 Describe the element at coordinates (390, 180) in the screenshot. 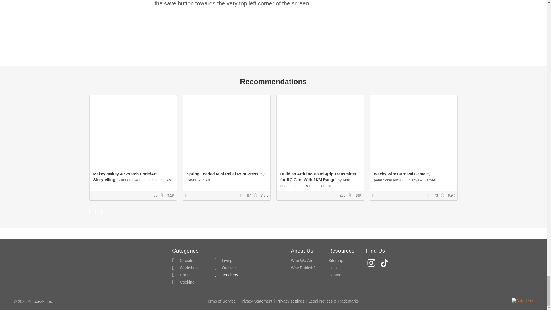

I see `peternickerson2006` at that location.